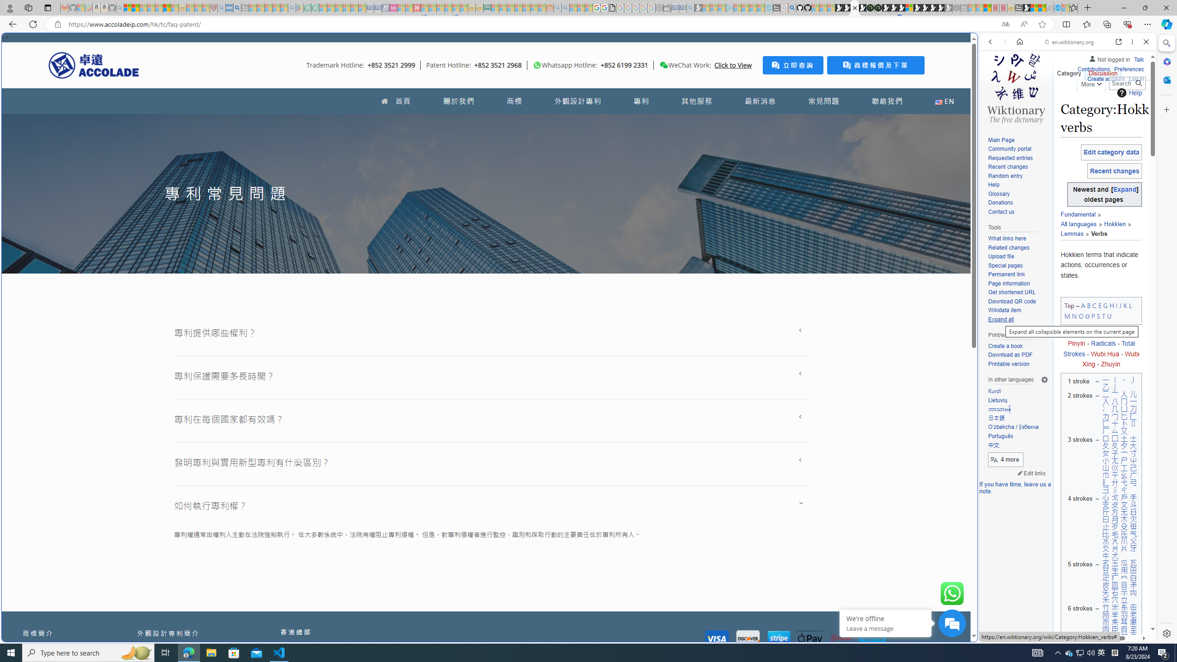  What do you see at coordinates (1126, 83) in the screenshot?
I see `Search Wiktionary` at bounding box center [1126, 83].